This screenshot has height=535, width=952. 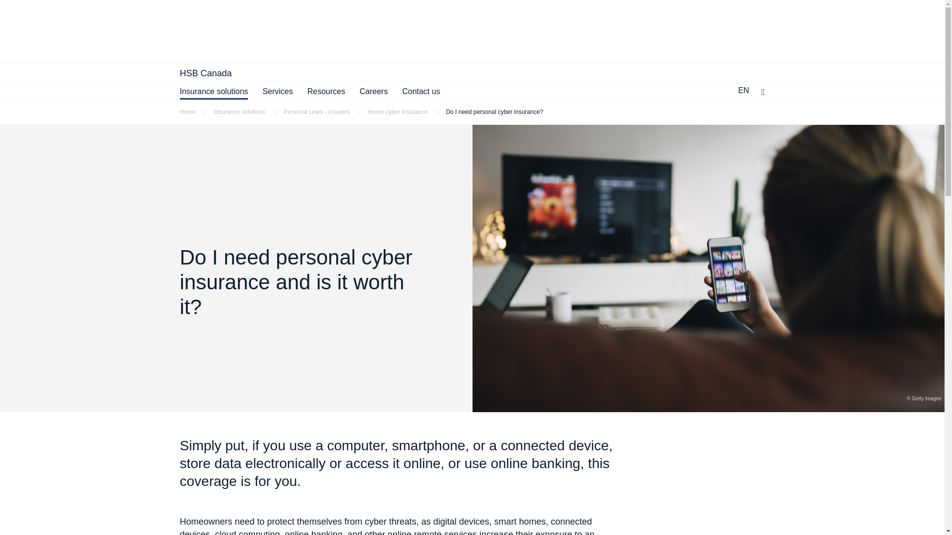 I want to click on Services, so click(x=277, y=91).